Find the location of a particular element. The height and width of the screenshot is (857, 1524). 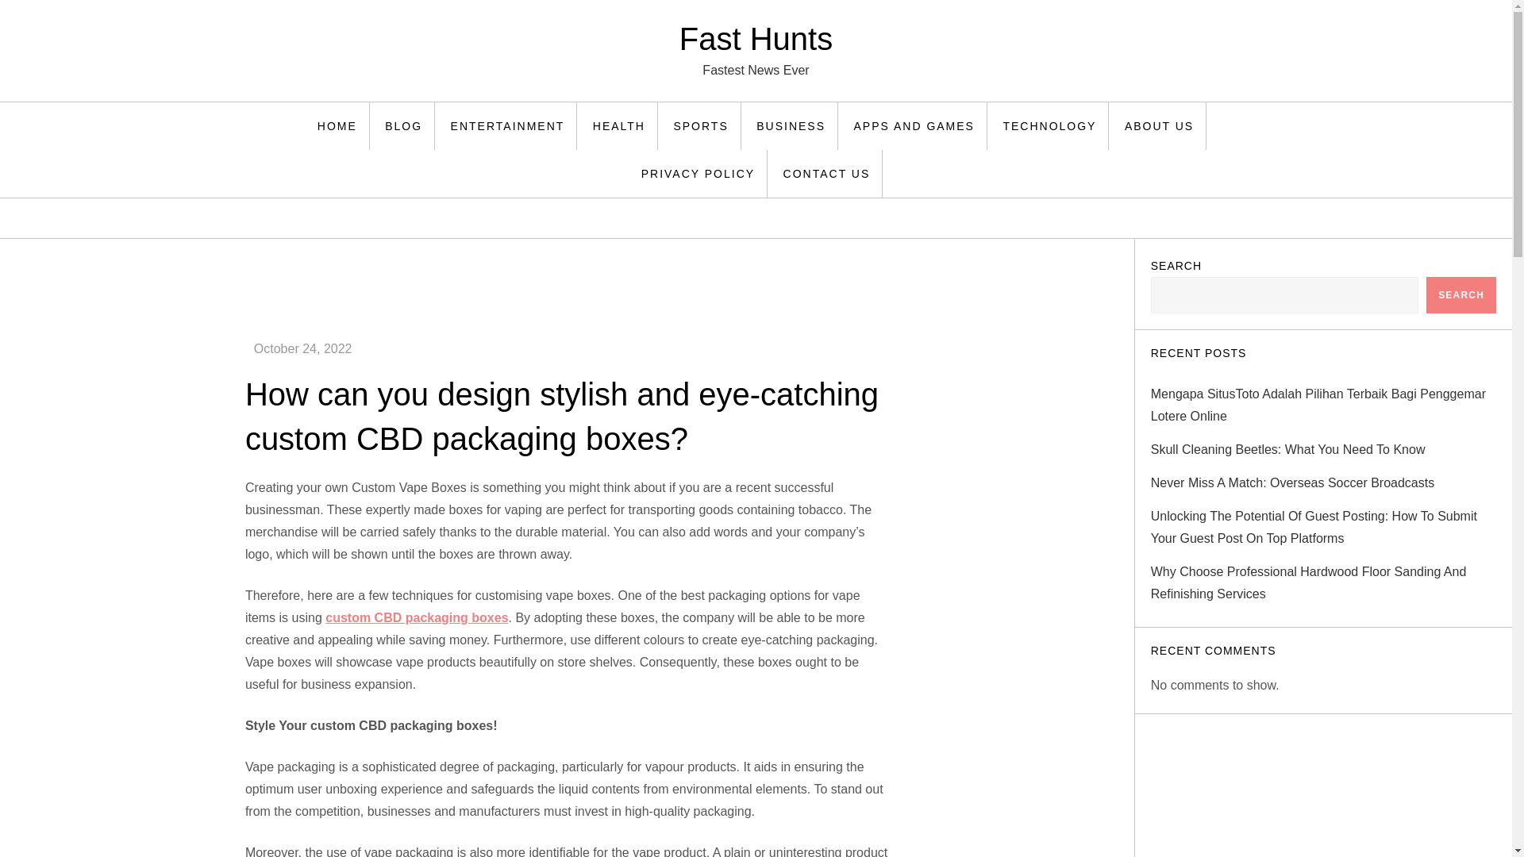

SPORTS is located at coordinates (701, 125).